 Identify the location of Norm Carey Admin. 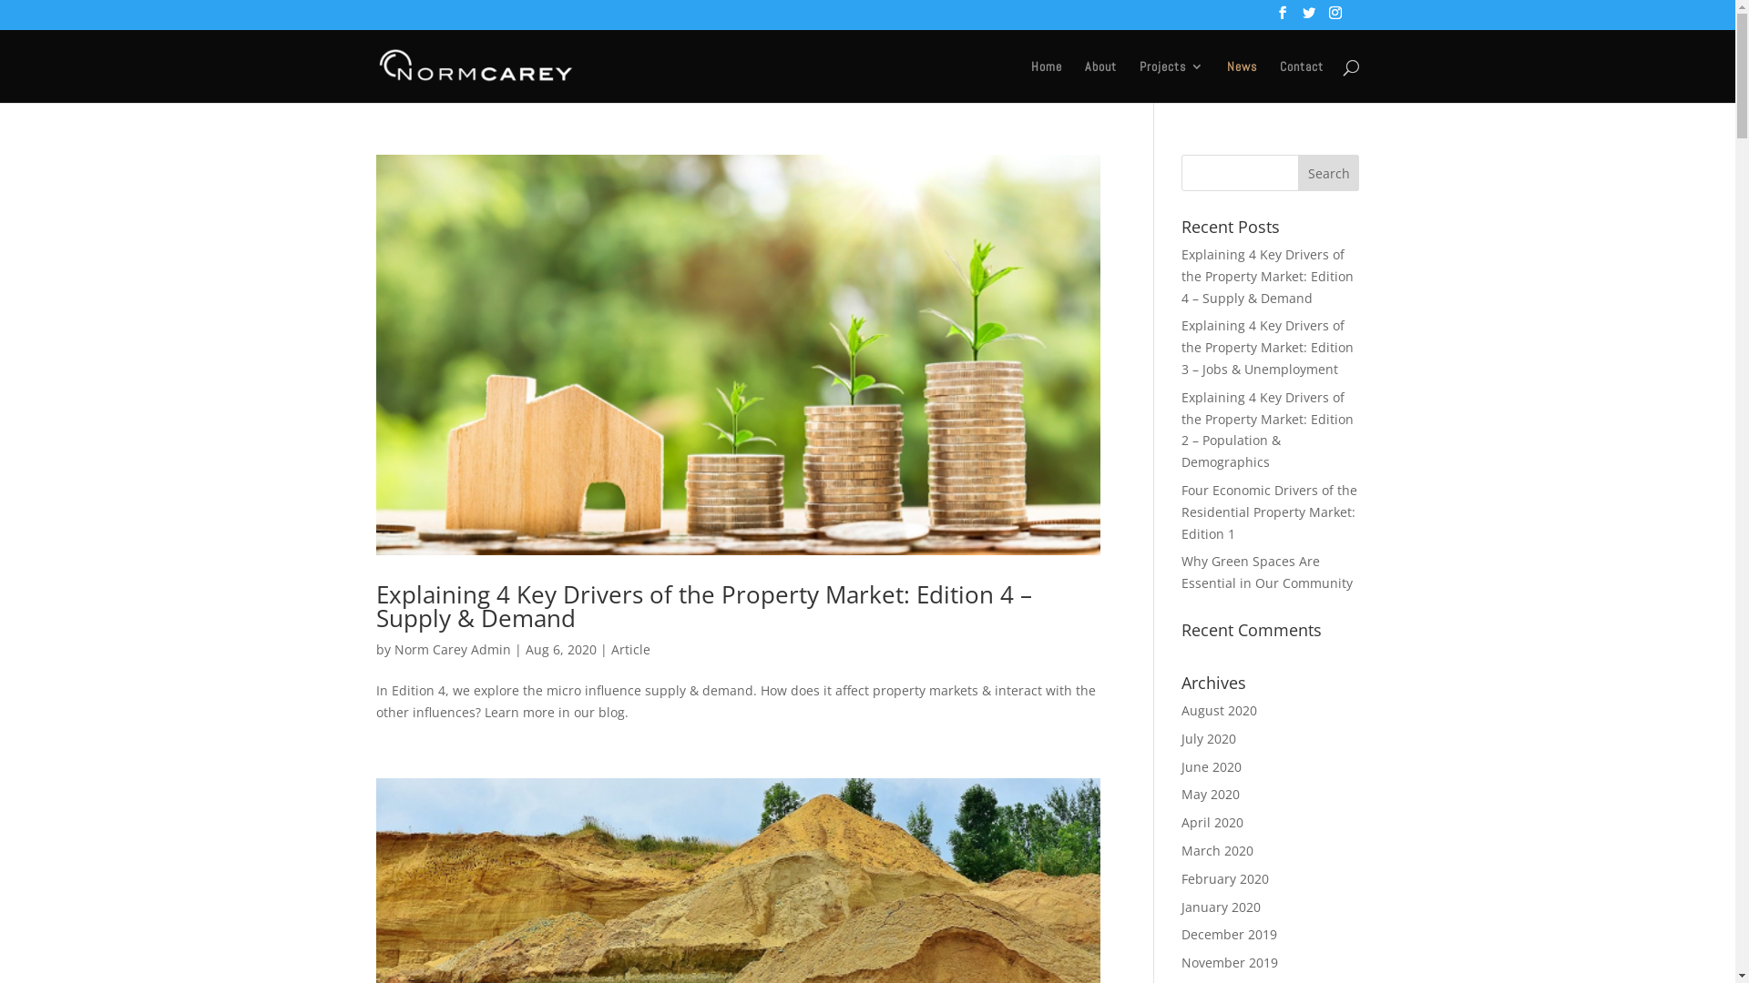
(452, 650).